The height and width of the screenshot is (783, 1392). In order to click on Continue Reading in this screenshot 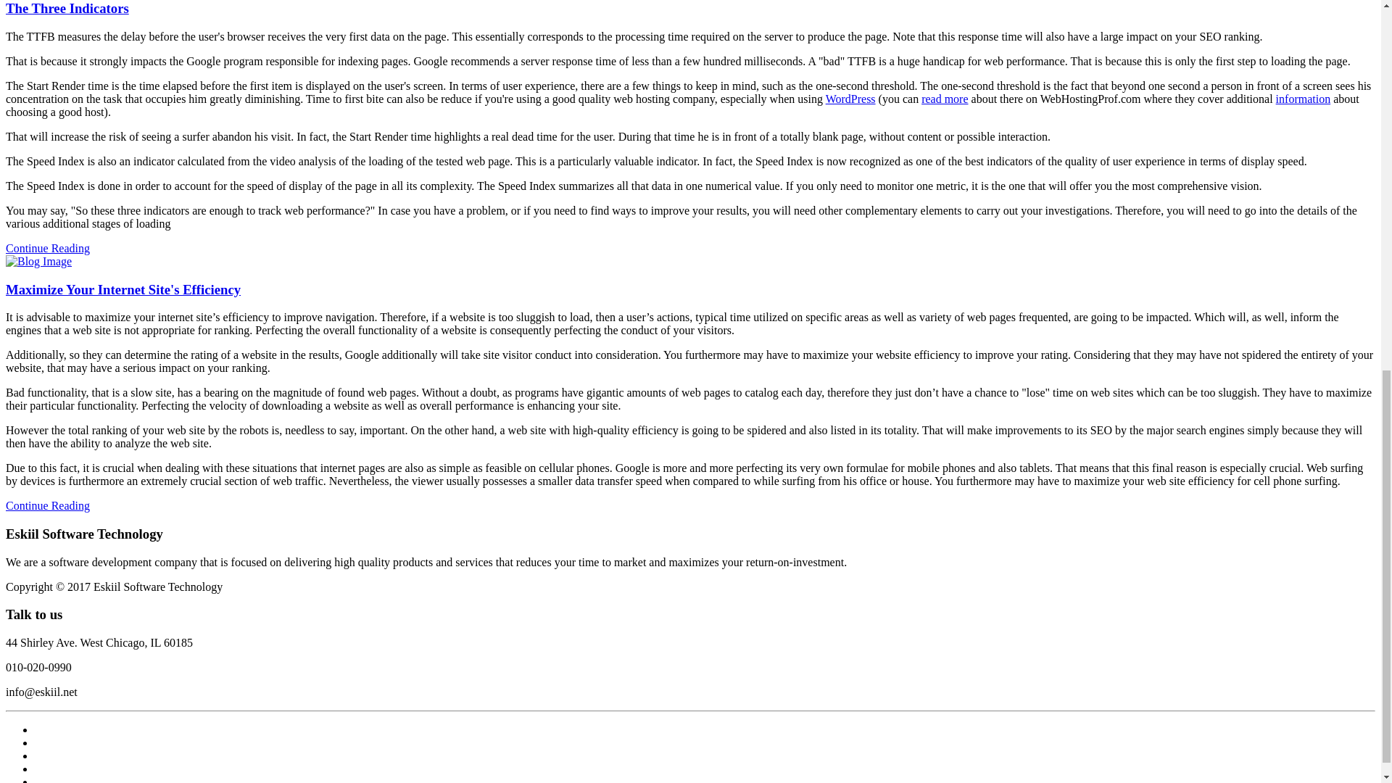, I will do `click(48, 248)`.